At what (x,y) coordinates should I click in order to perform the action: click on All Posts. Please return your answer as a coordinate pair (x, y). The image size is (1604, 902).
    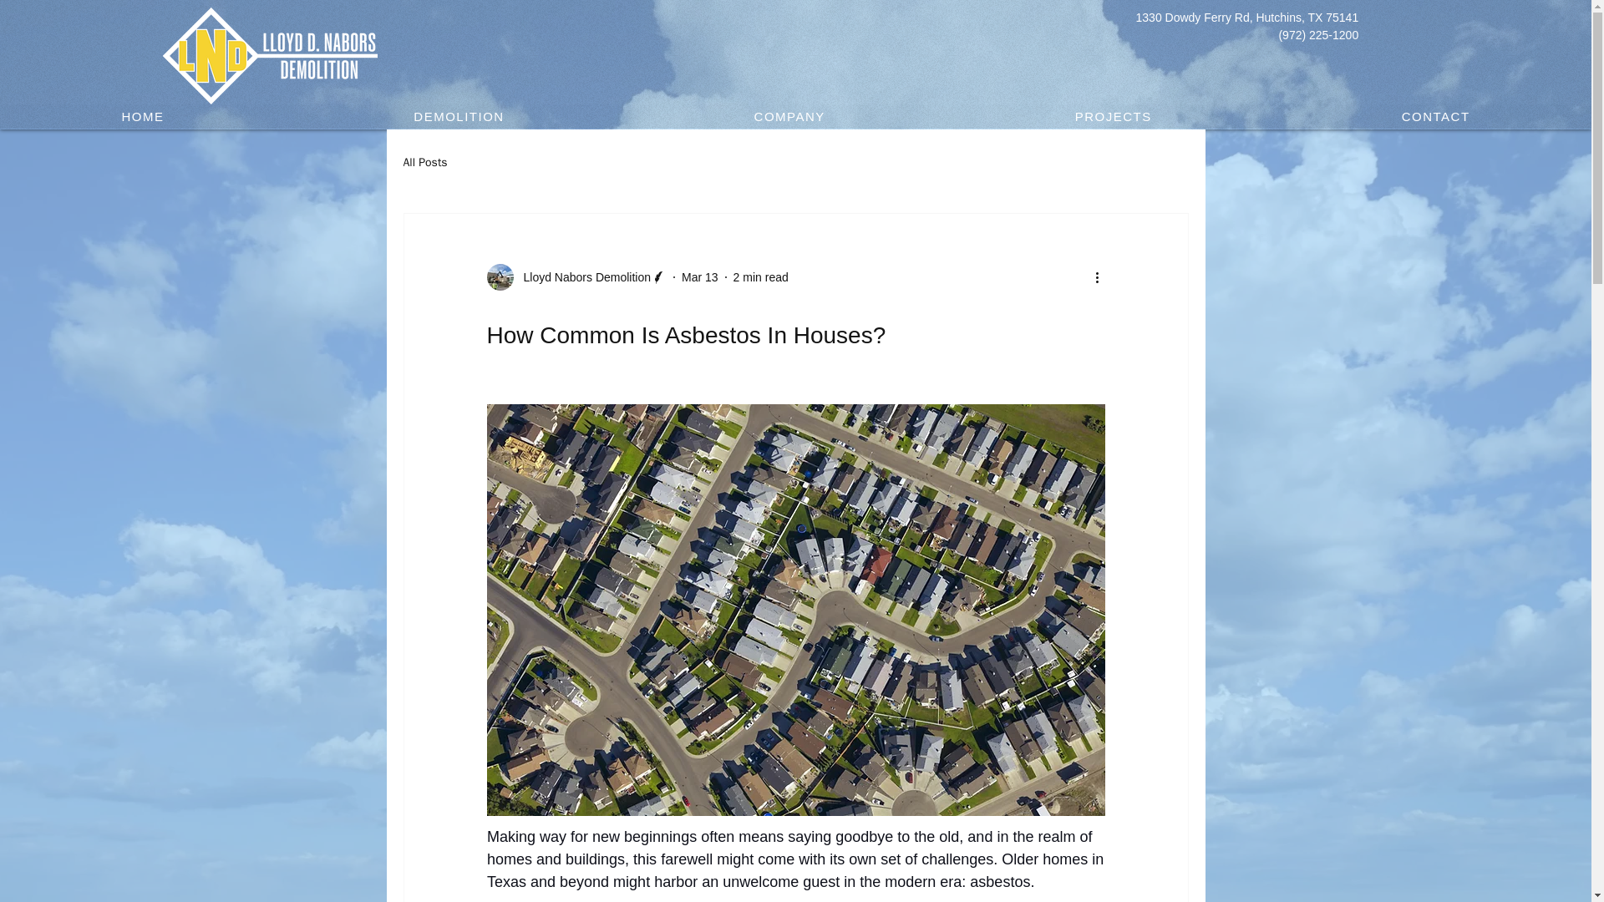
    Looking at the image, I should click on (424, 162).